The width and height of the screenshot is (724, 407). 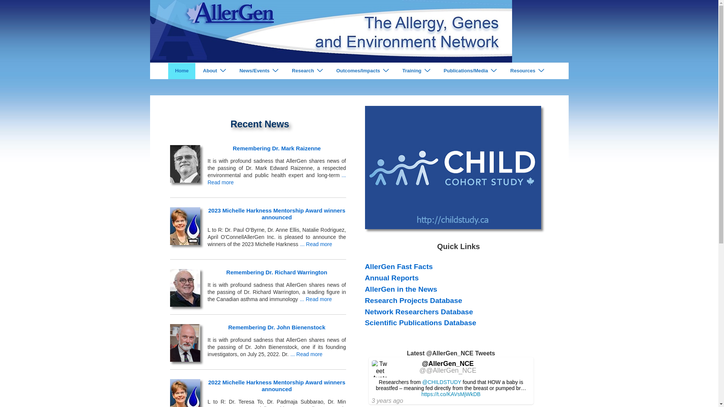 I want to click on News/Events, so click(x=259, y=71).